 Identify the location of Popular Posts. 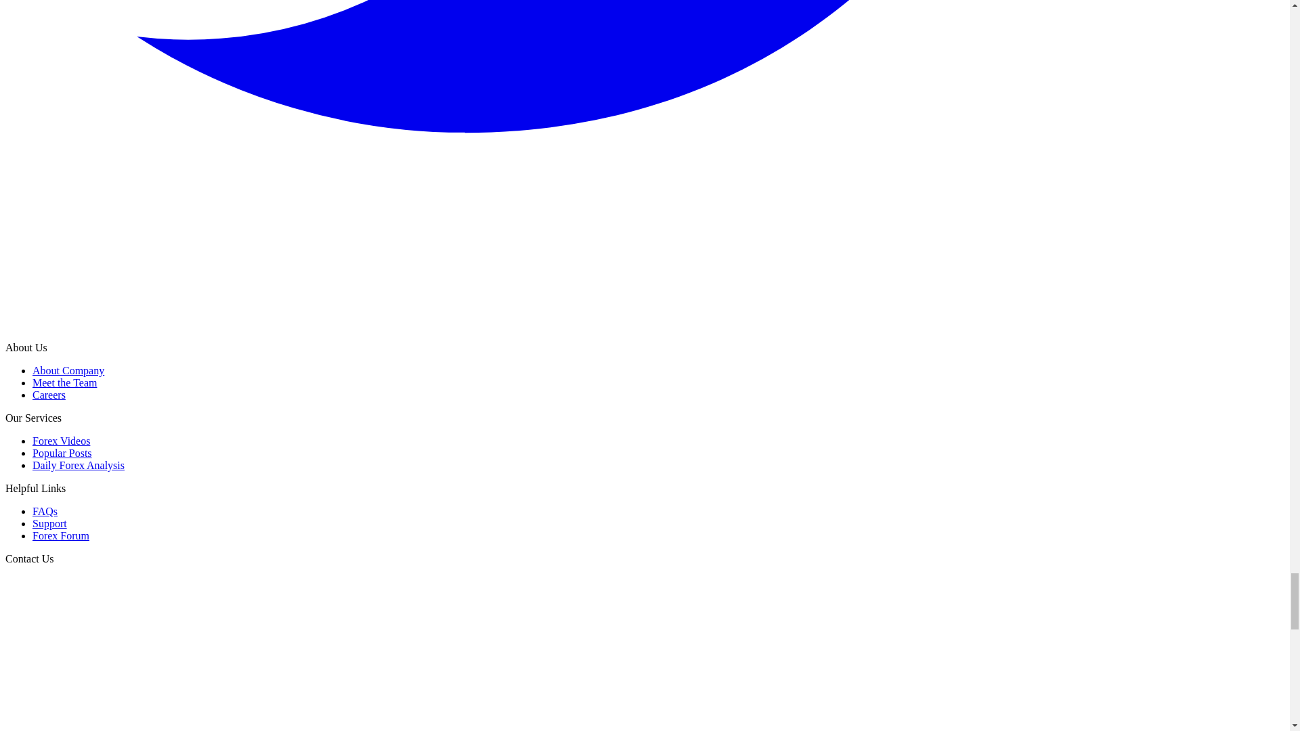
(62, 453).